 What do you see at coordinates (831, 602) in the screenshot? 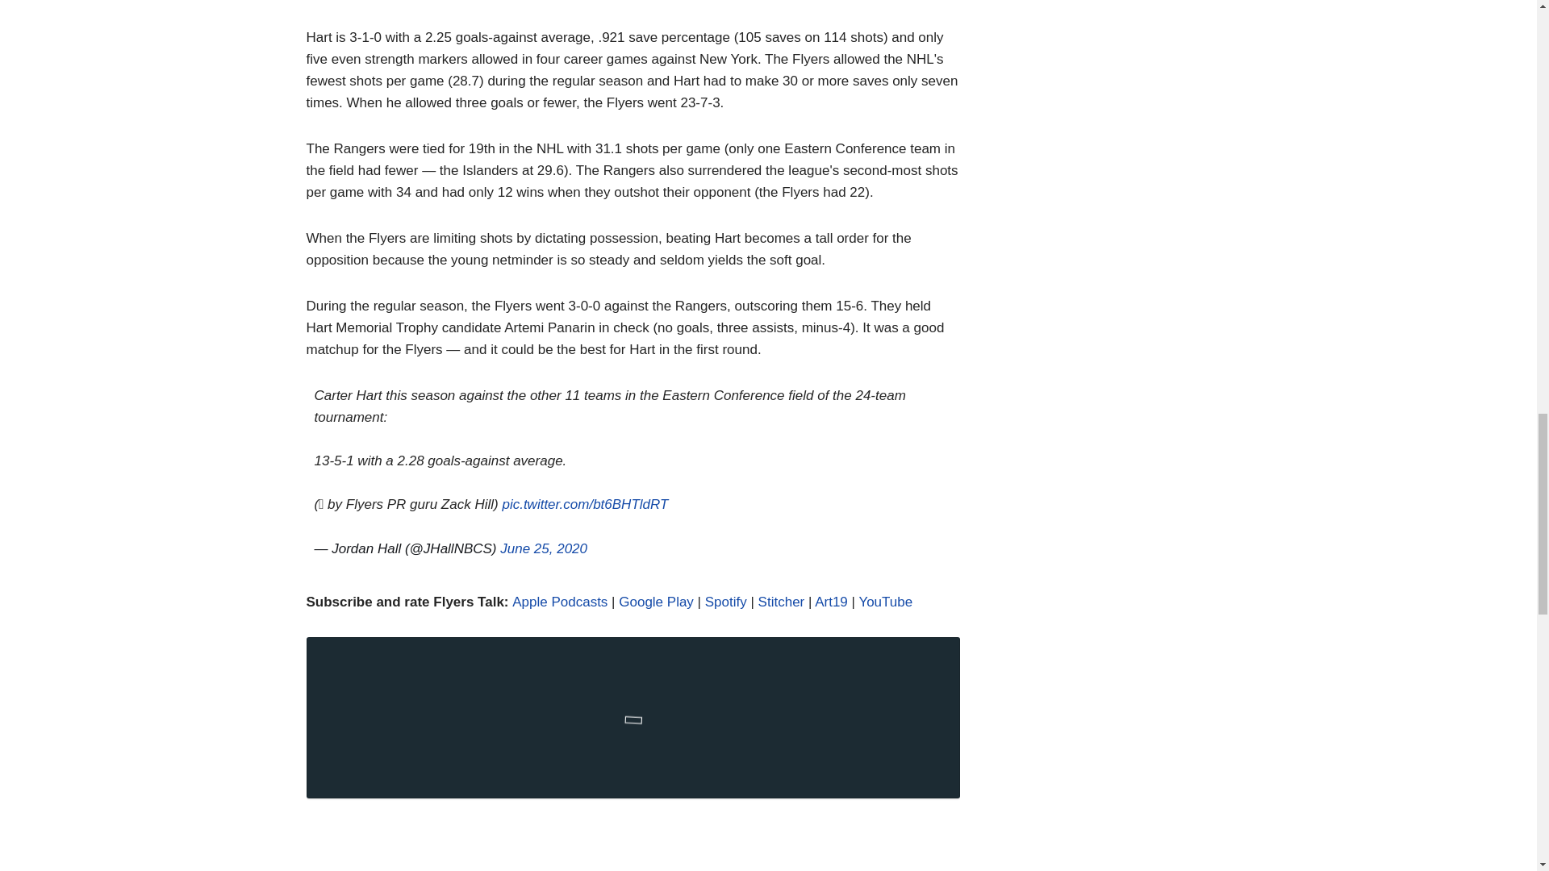
I see `Art19` at bounding box center [831, 602].